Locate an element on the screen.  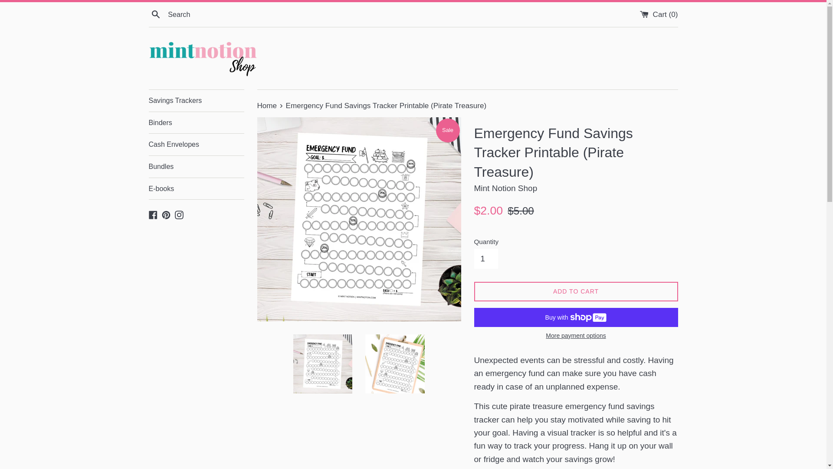
Facebook is located at coordinates (153, 214).